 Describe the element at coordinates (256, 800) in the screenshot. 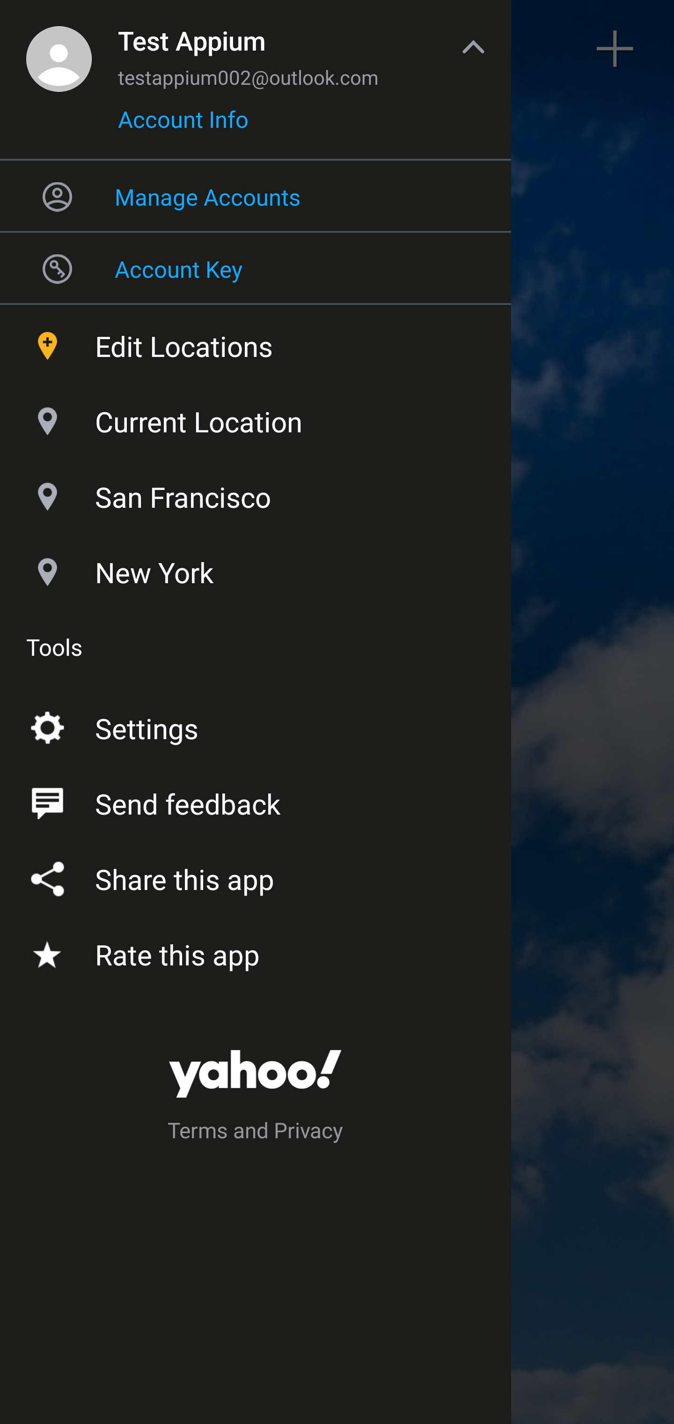

I see `Send feedback` at that location.